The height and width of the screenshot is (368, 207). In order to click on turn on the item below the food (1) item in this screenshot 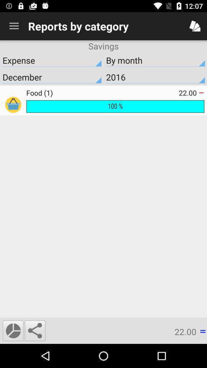, I will do `click(115, 107)`.